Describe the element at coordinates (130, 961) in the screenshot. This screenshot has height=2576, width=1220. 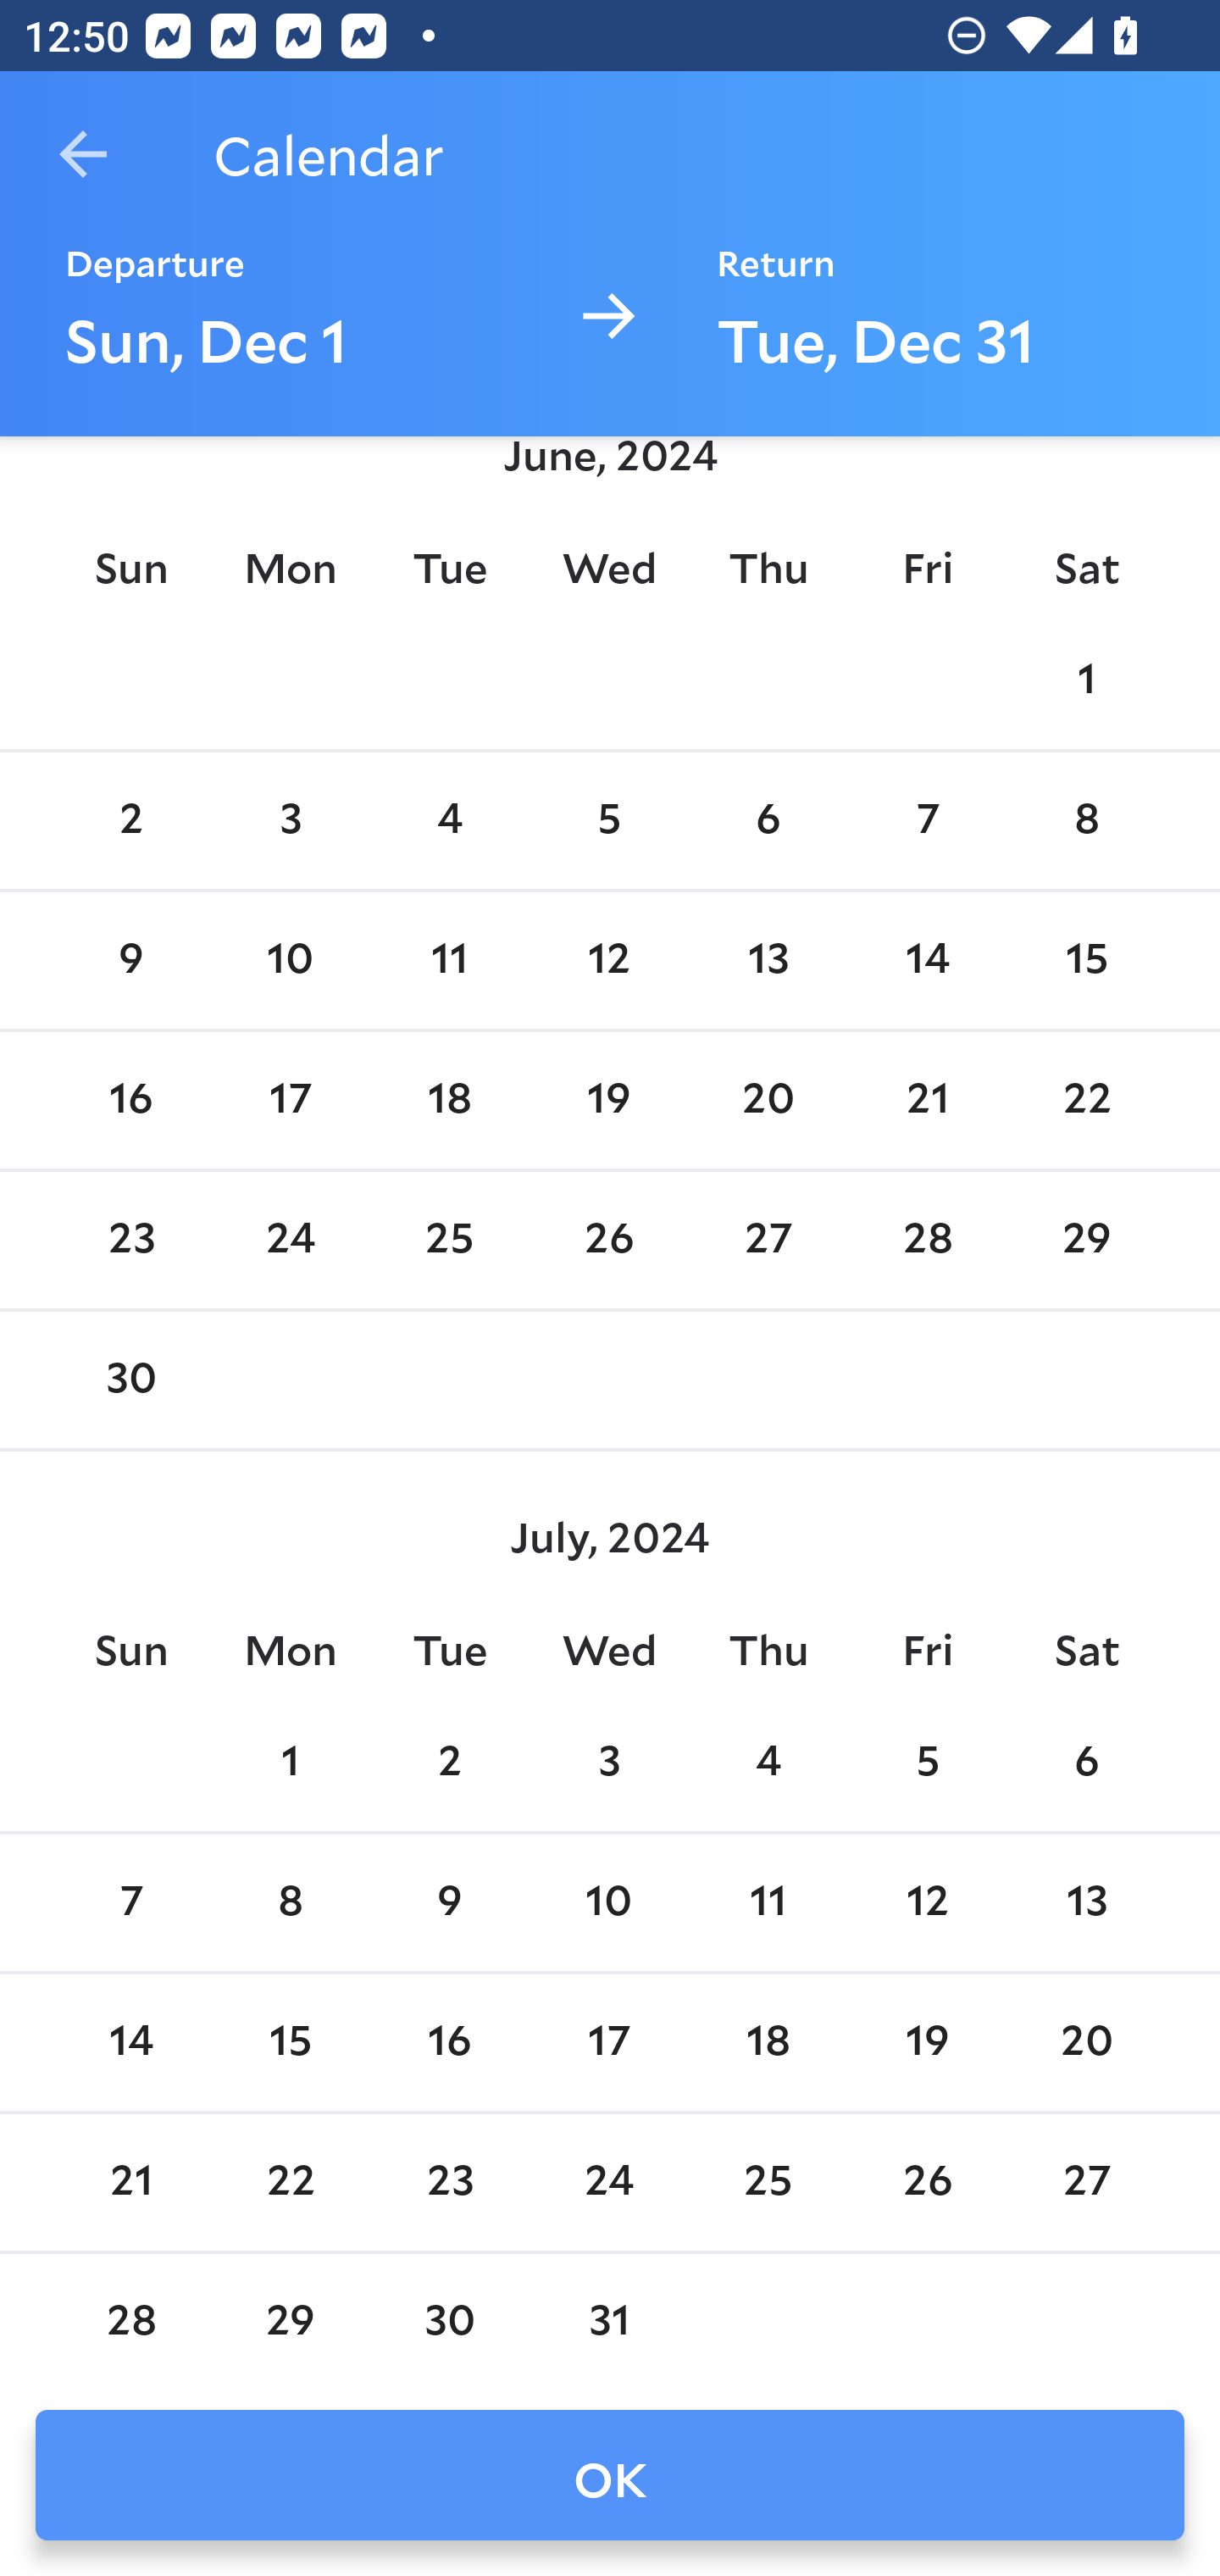
I see `9` at that location.